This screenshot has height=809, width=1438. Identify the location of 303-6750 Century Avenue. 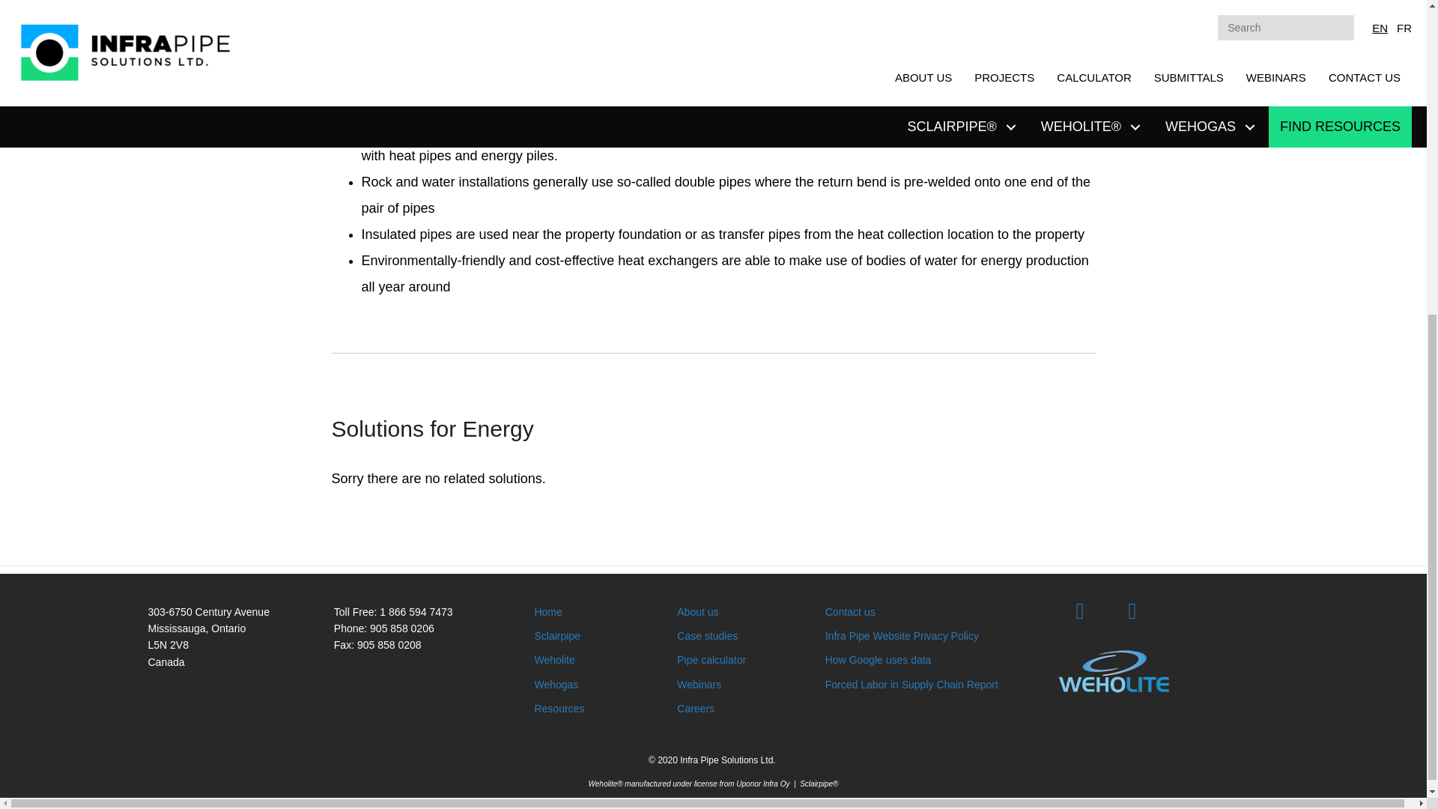
(208, 611).